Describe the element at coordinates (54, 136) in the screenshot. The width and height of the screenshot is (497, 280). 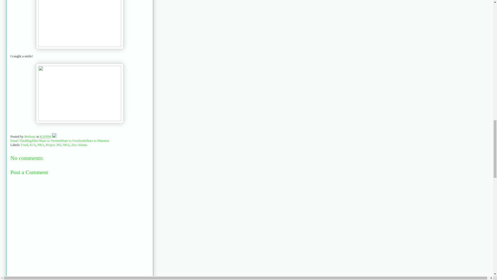
I see `Edit Post` at that location.